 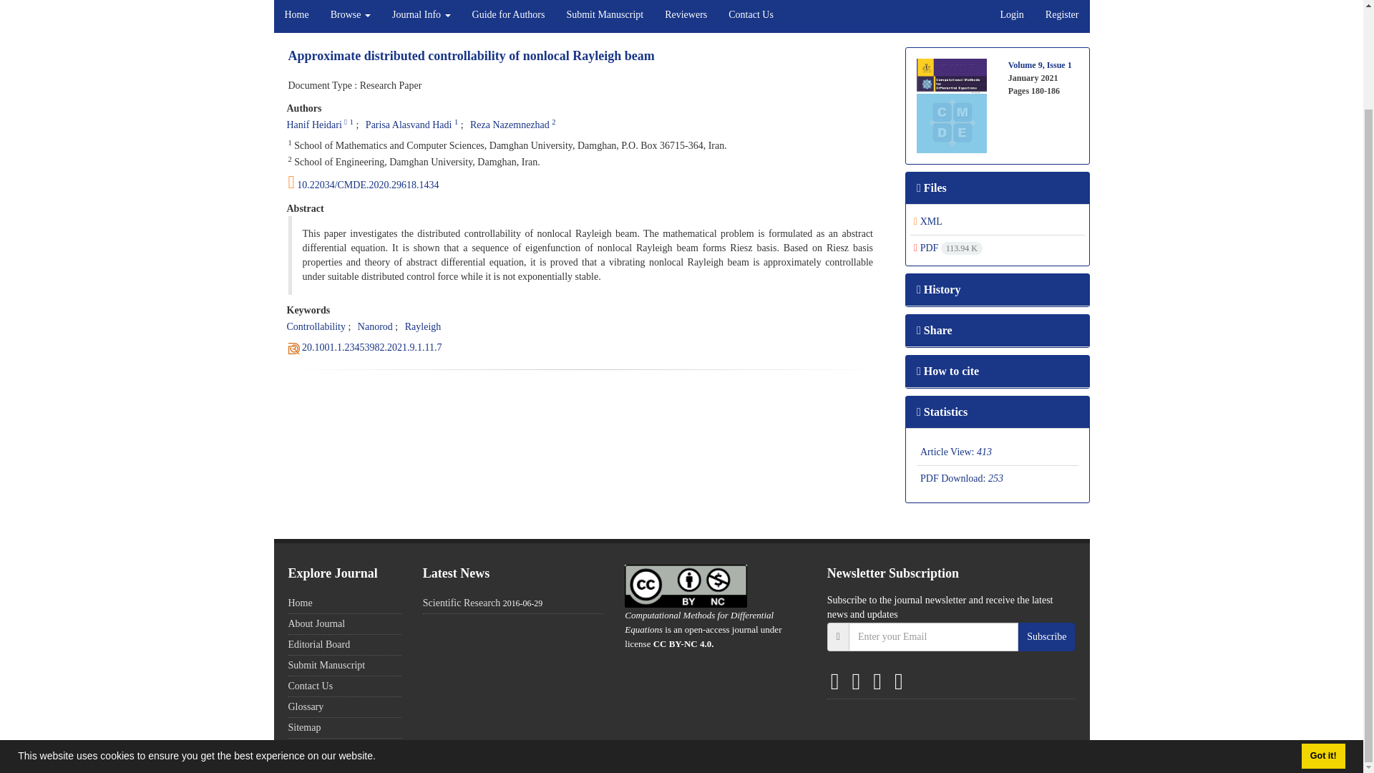 I want to click on Register, so click(x=1062, y=16).